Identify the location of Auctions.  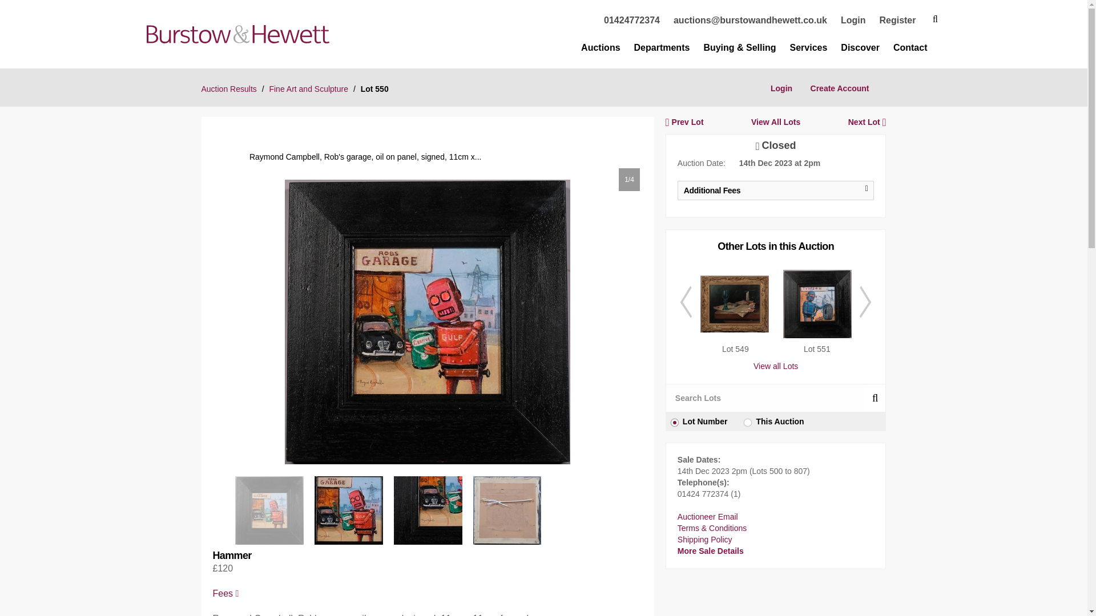
(601, 48).